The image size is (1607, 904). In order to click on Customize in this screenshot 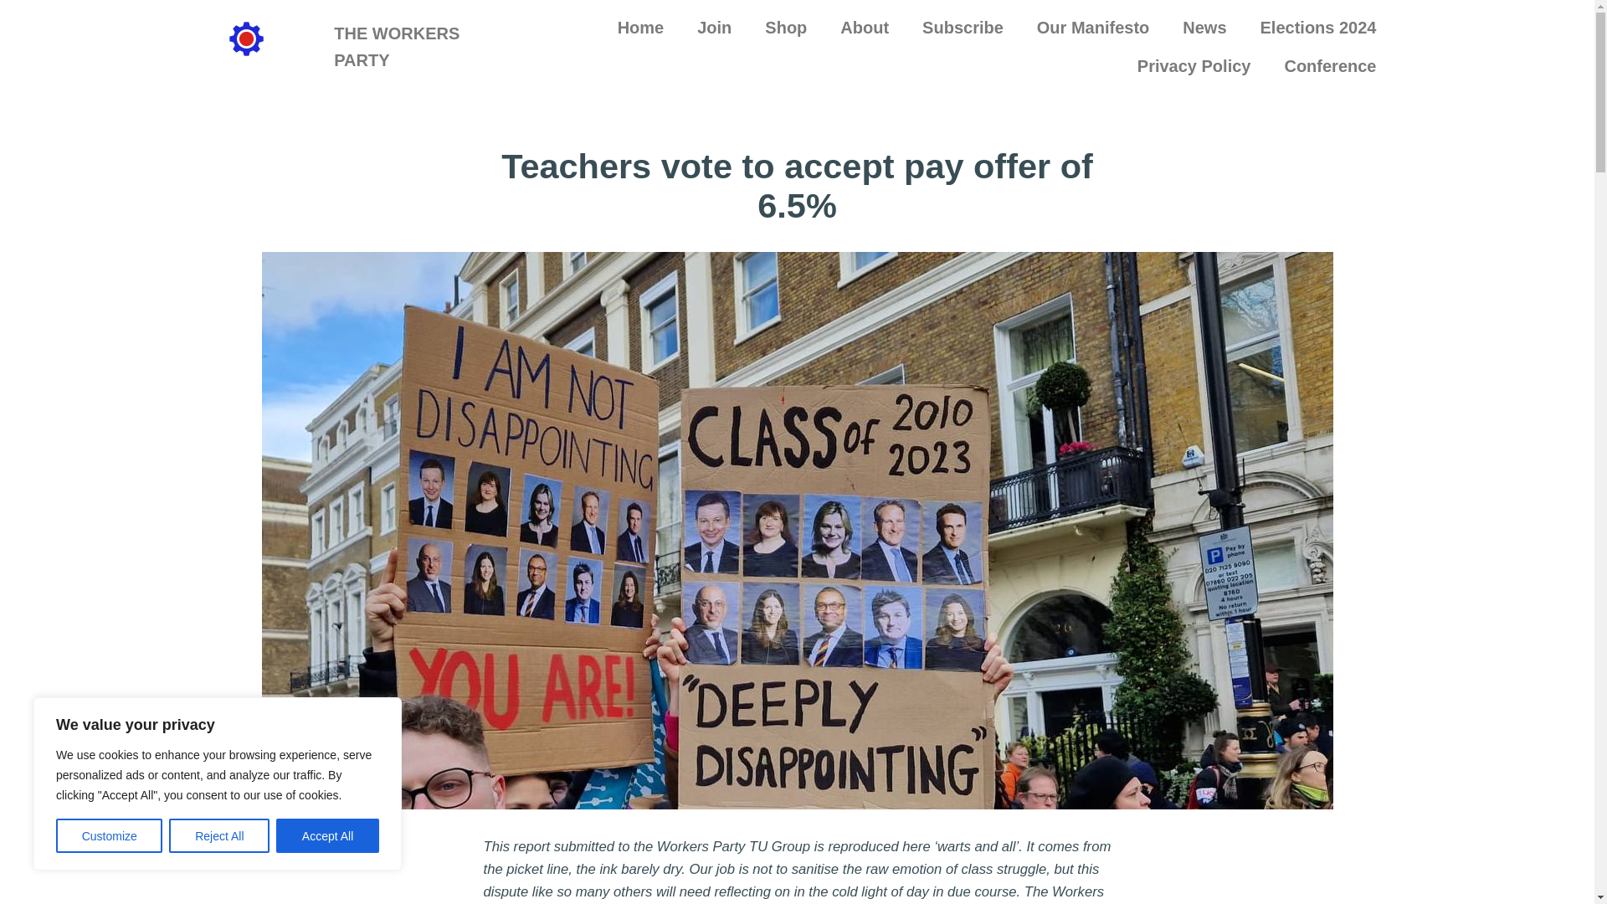, I will do `click(109, 835)`.